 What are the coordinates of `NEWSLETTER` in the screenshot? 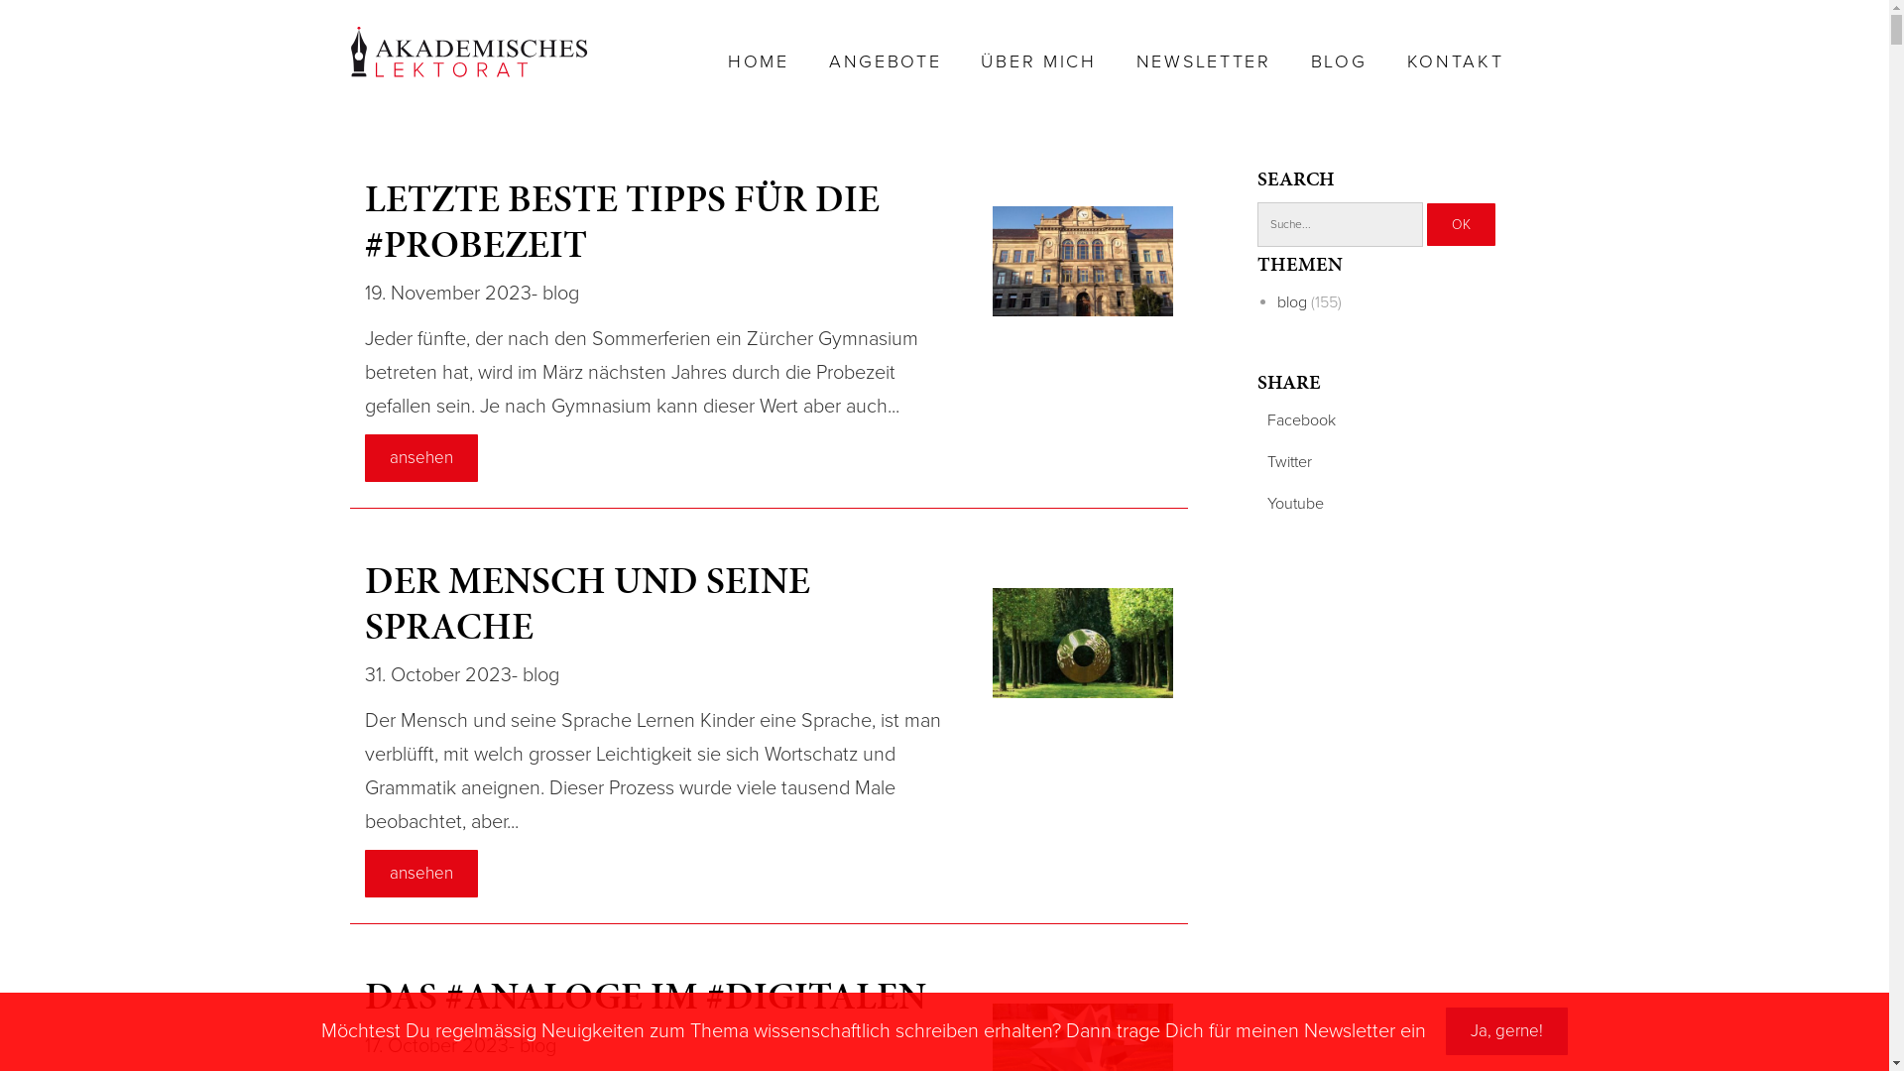 It's located at (1204, 61).